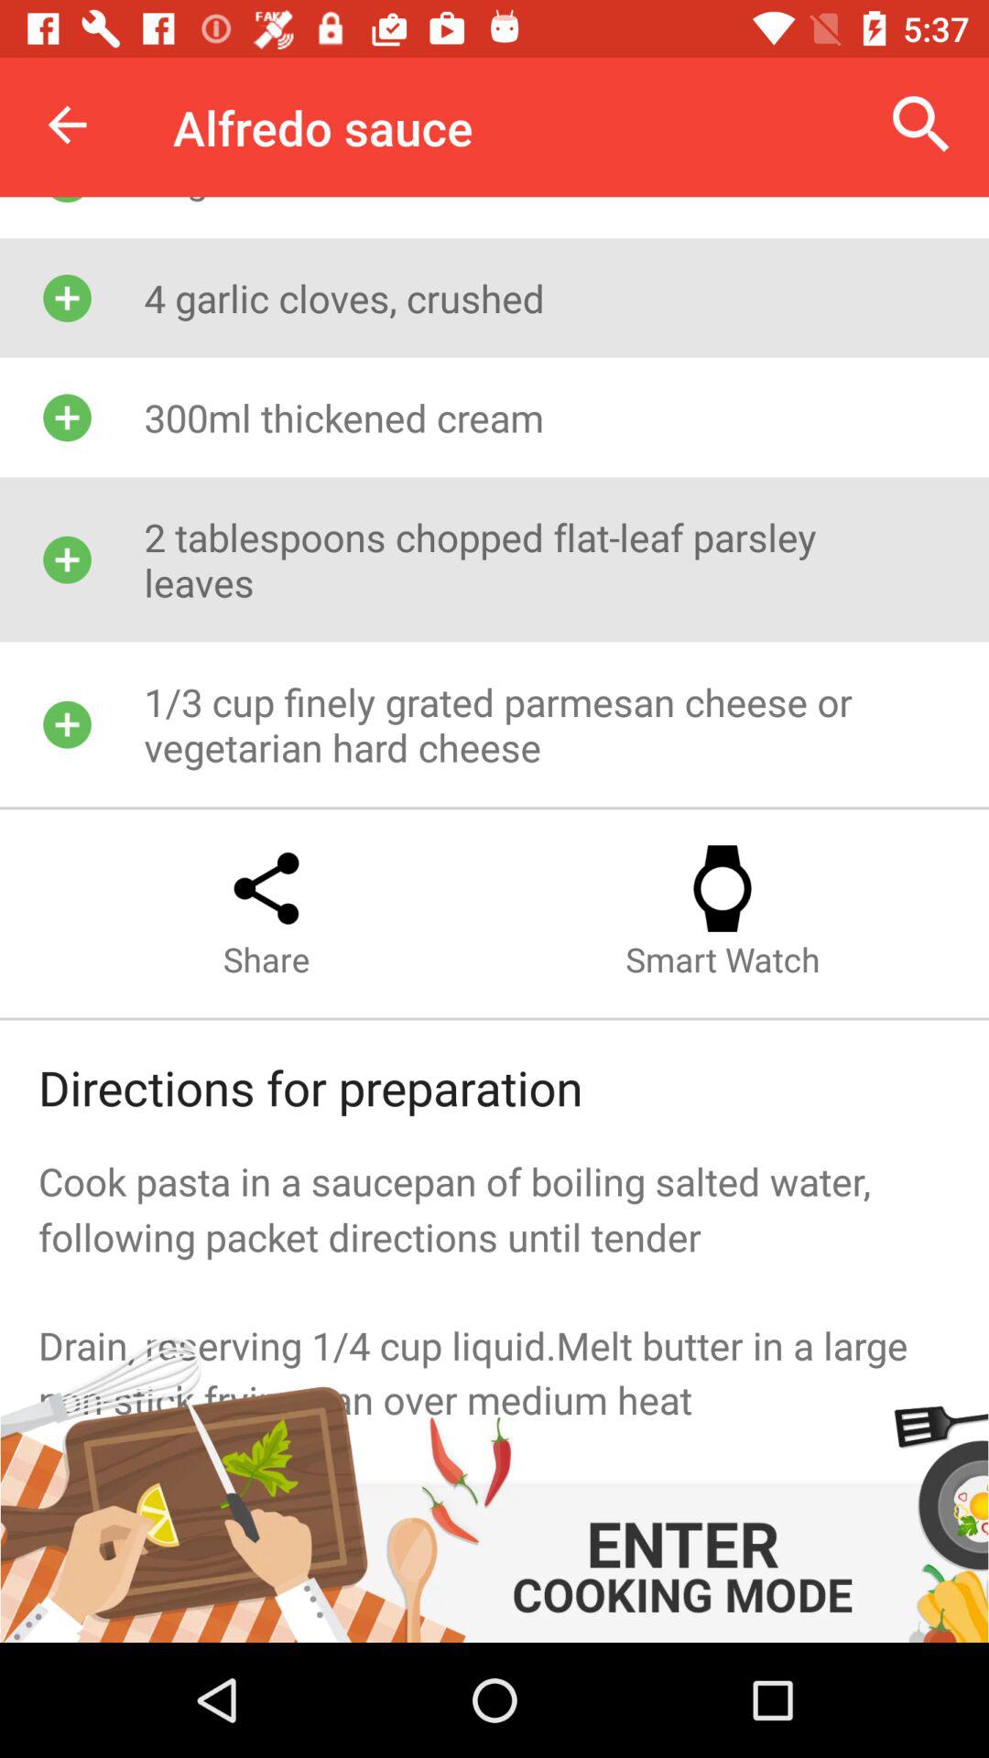 The width and height of the screenshot is (989, 1758). I want to click on open the icon at the top right corner, so click(921, 125).